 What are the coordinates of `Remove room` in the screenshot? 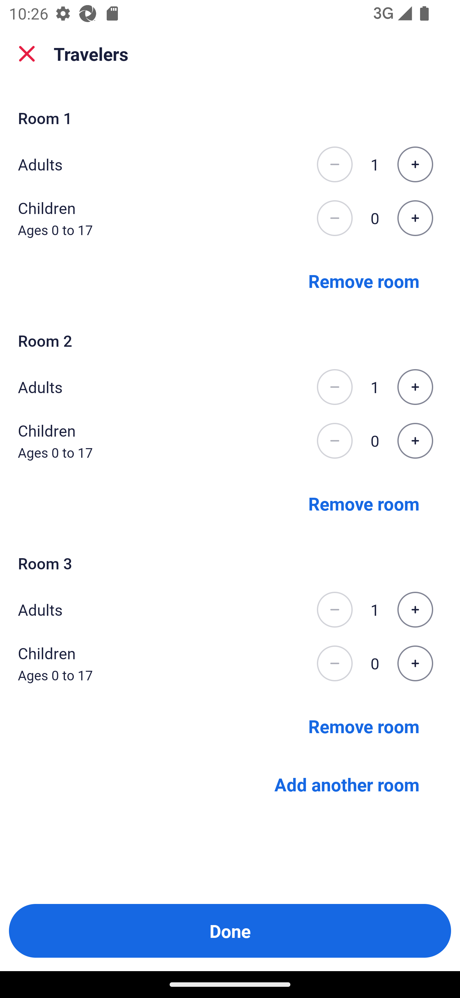 It's located at (364, 726).